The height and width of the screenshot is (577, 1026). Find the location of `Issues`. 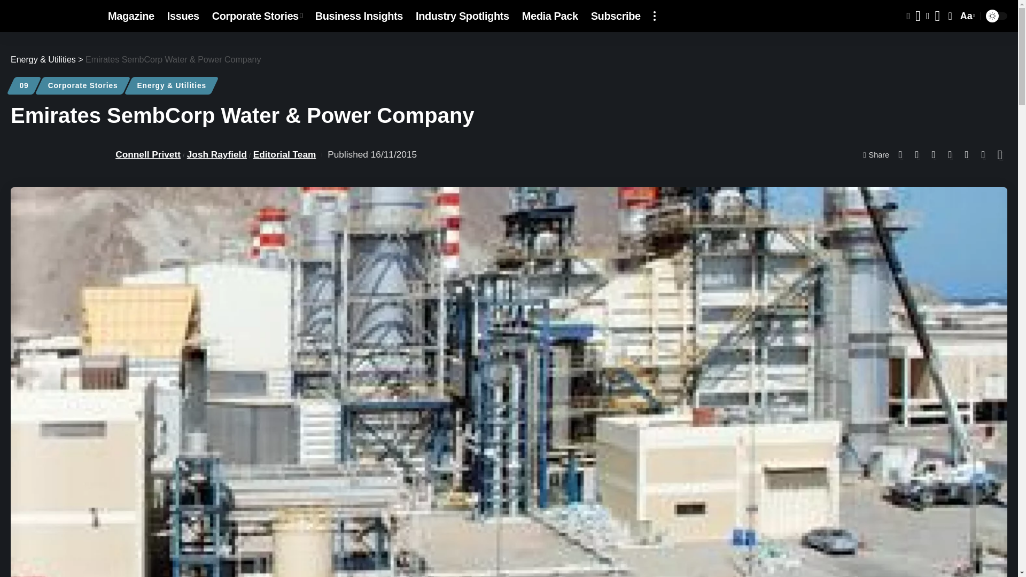

Issues is located at coordinates (183, 16).